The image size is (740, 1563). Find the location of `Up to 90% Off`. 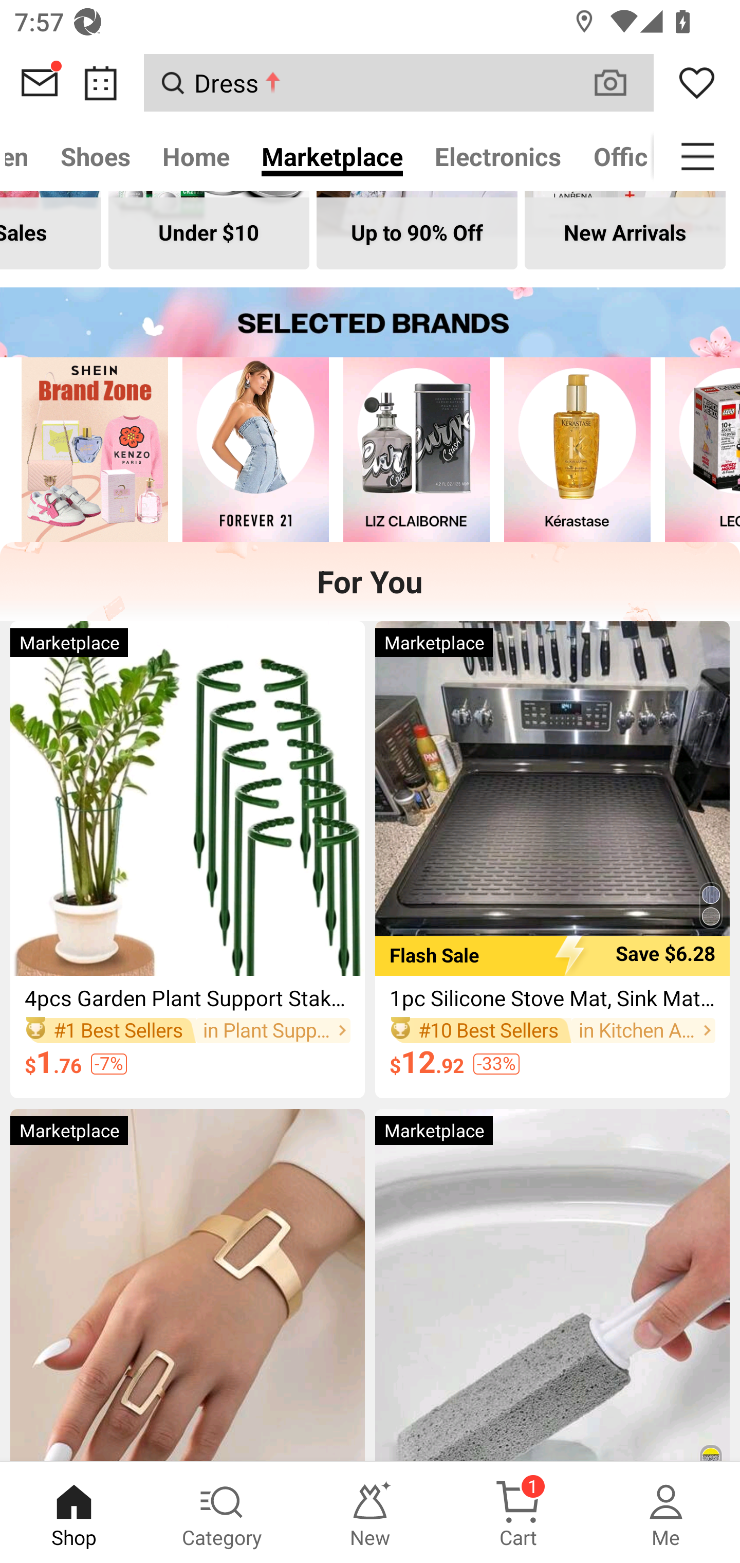

Up to 90% Off is located at coordinates (417, 229).